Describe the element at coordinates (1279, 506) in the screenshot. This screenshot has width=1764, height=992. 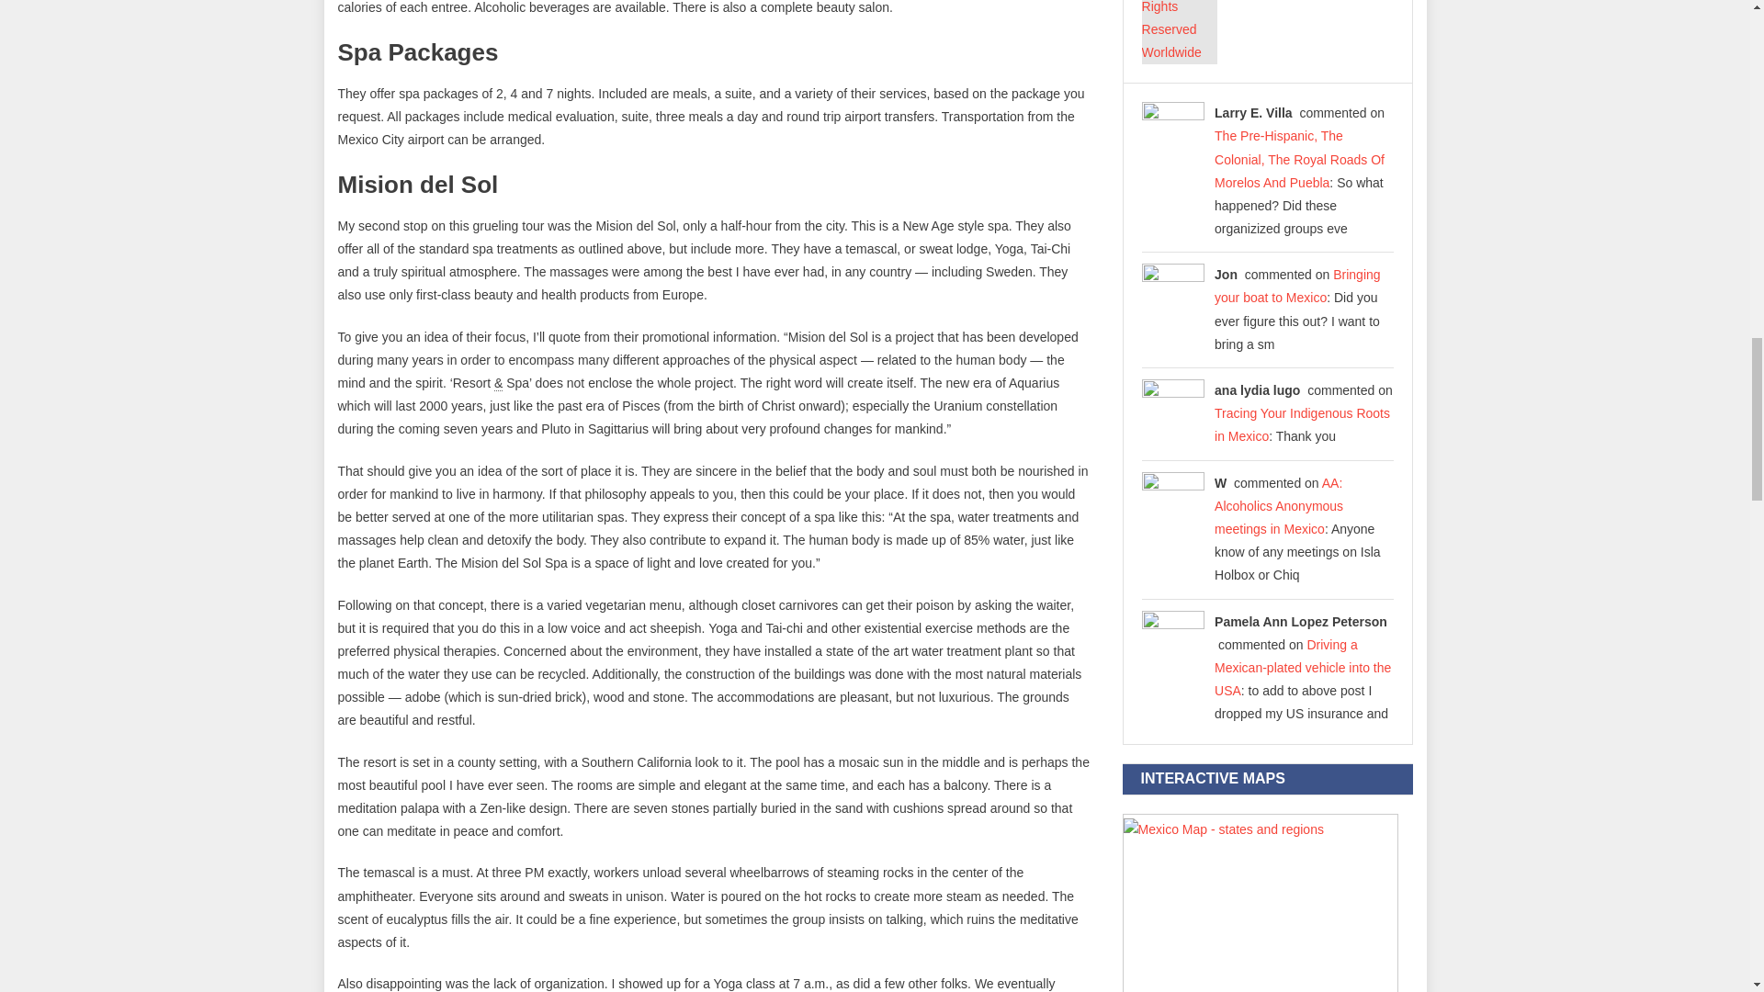
I see `AA: Alcoholics Anonymous meetings in Mexico` at that location.